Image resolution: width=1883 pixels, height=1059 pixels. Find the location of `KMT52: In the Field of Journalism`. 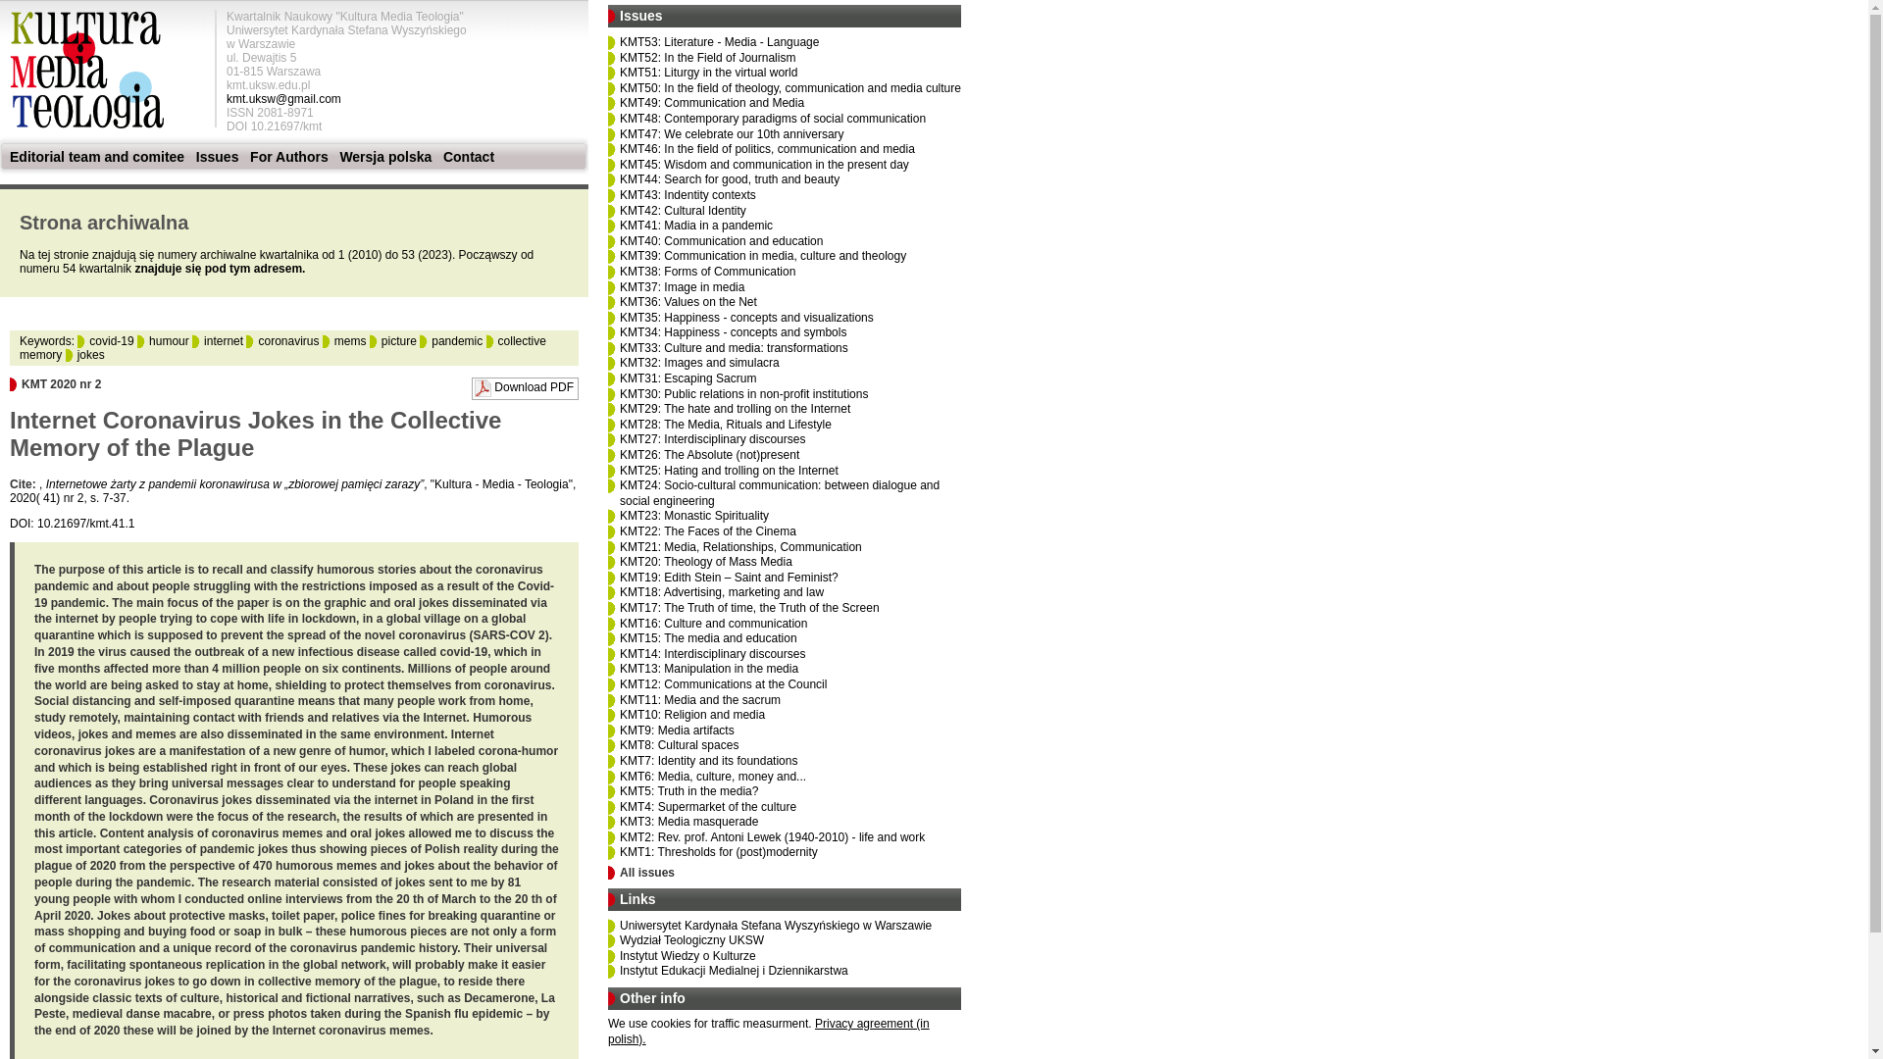

KMT52: In the Field of Journalism is located at coordinates (706, 57).